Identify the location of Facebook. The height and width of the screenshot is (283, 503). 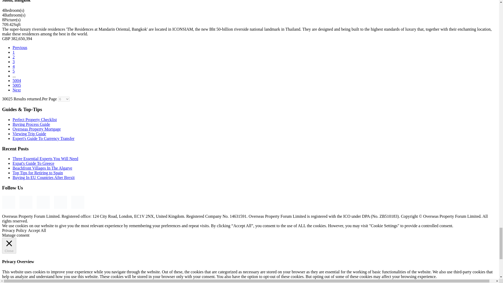
(8, 202).